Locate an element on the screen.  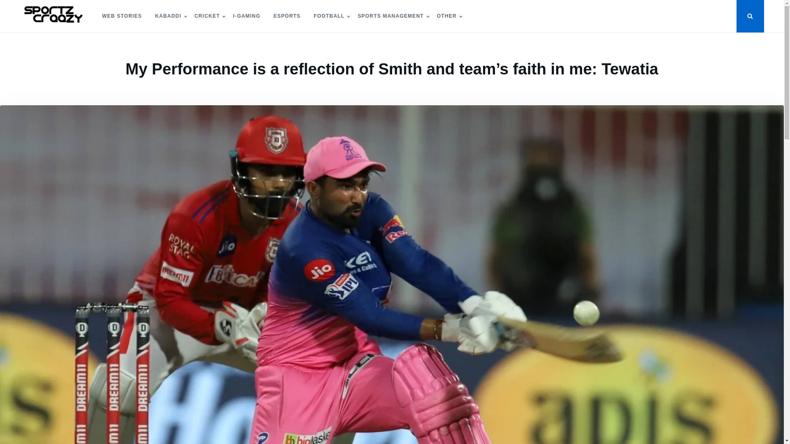
Sportzcraazy is located at coordinates (50, 39).